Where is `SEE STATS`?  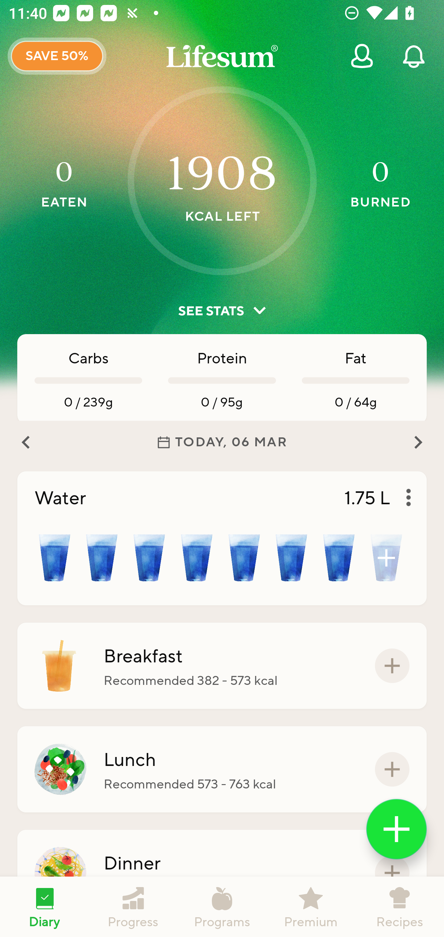
SEE STATS is located at coordinates (222, 311).